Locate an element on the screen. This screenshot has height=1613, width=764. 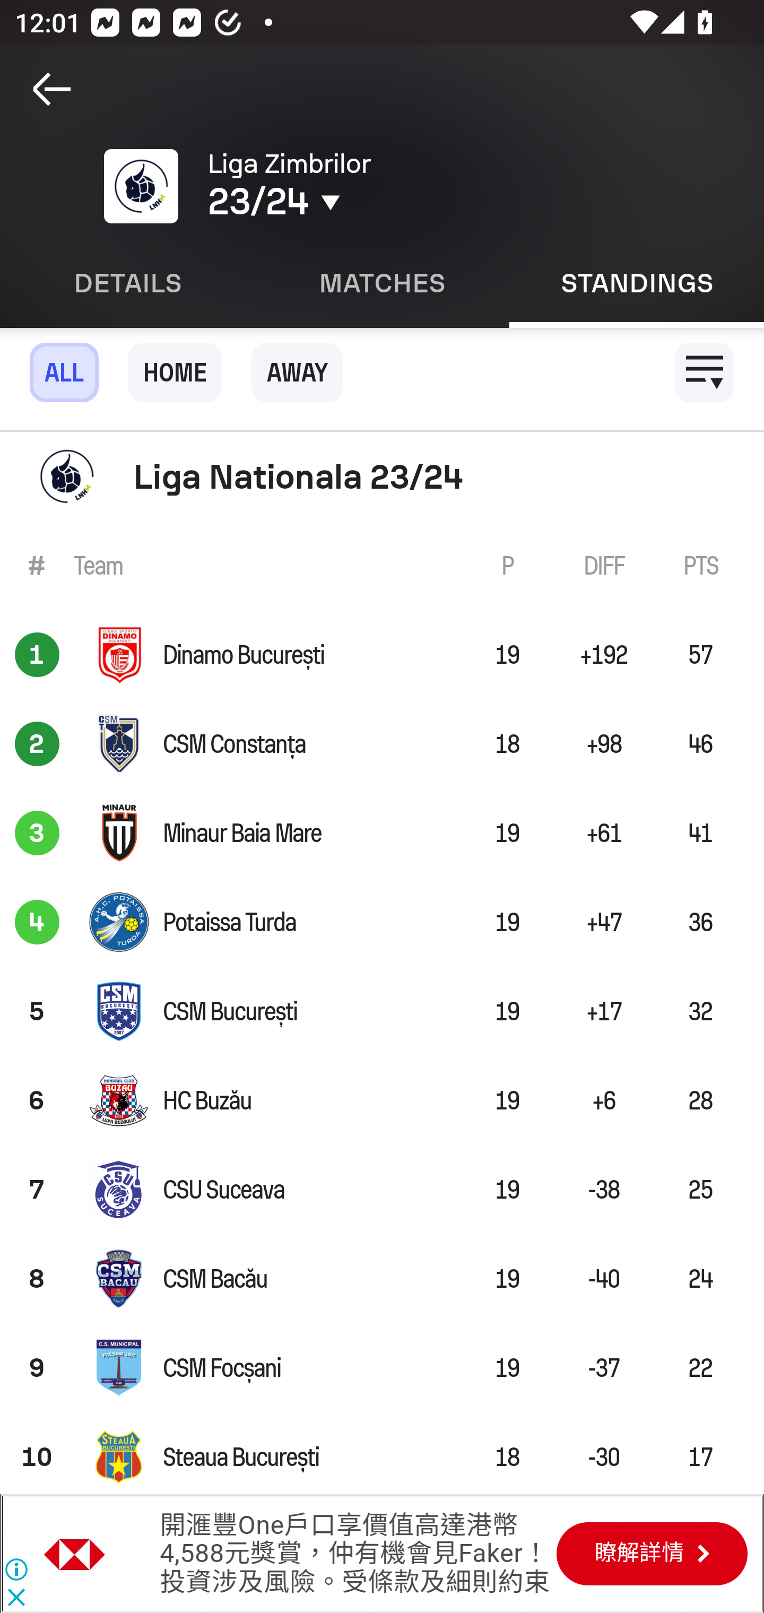
HOME is located at coordinates (175, 372).